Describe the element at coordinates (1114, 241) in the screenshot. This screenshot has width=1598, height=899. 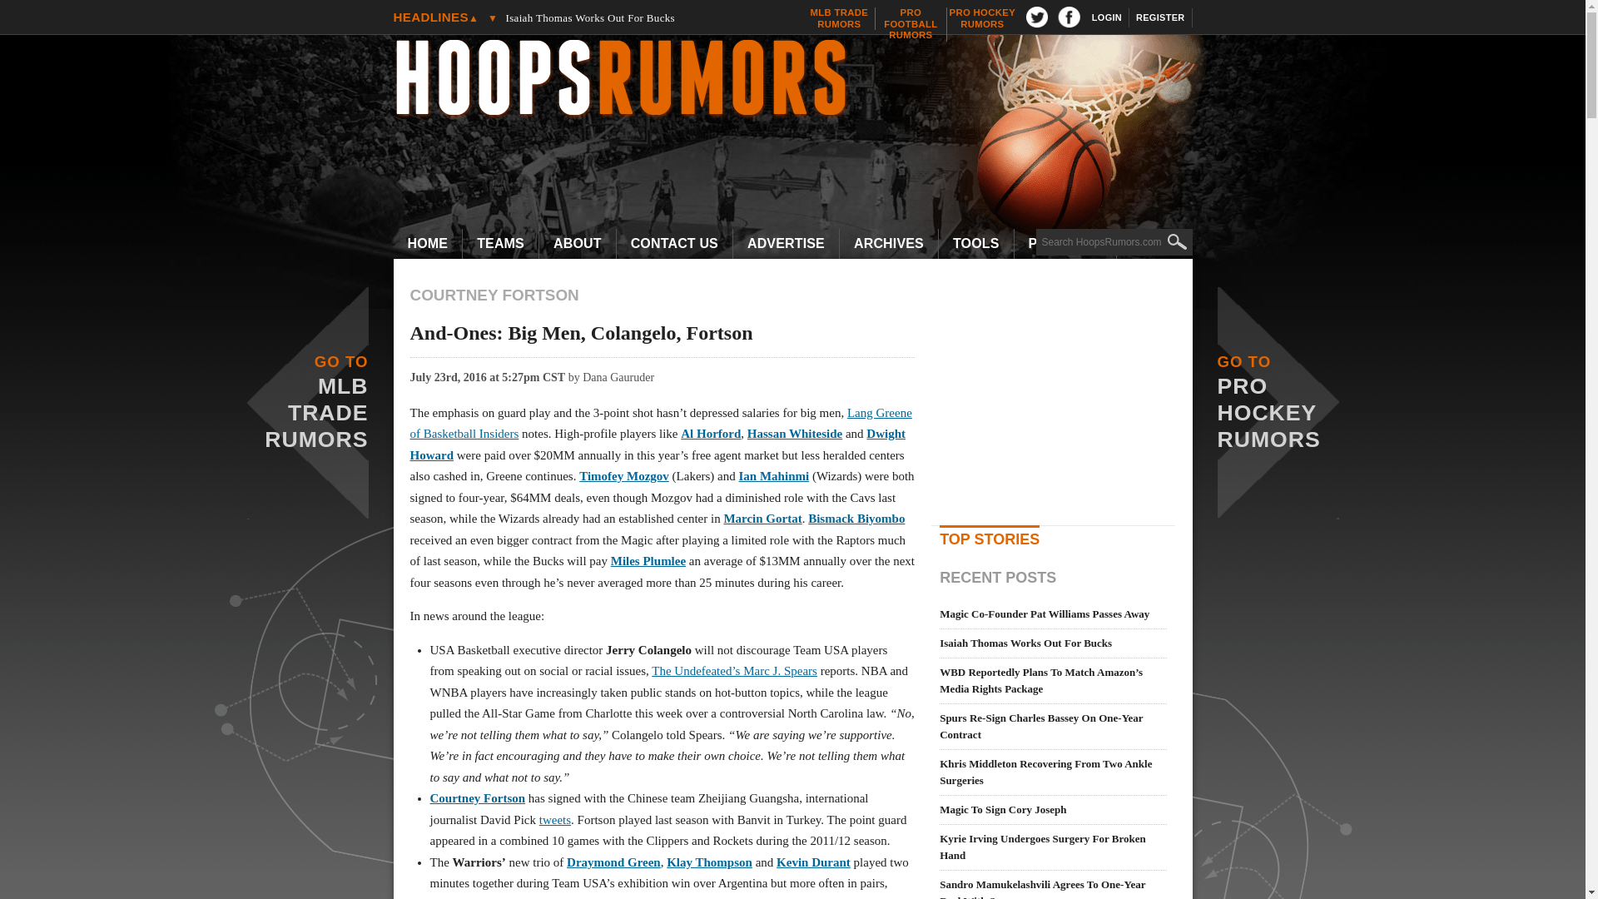
I see `Isaiah Thomas Works Out For Bucks` at that location.